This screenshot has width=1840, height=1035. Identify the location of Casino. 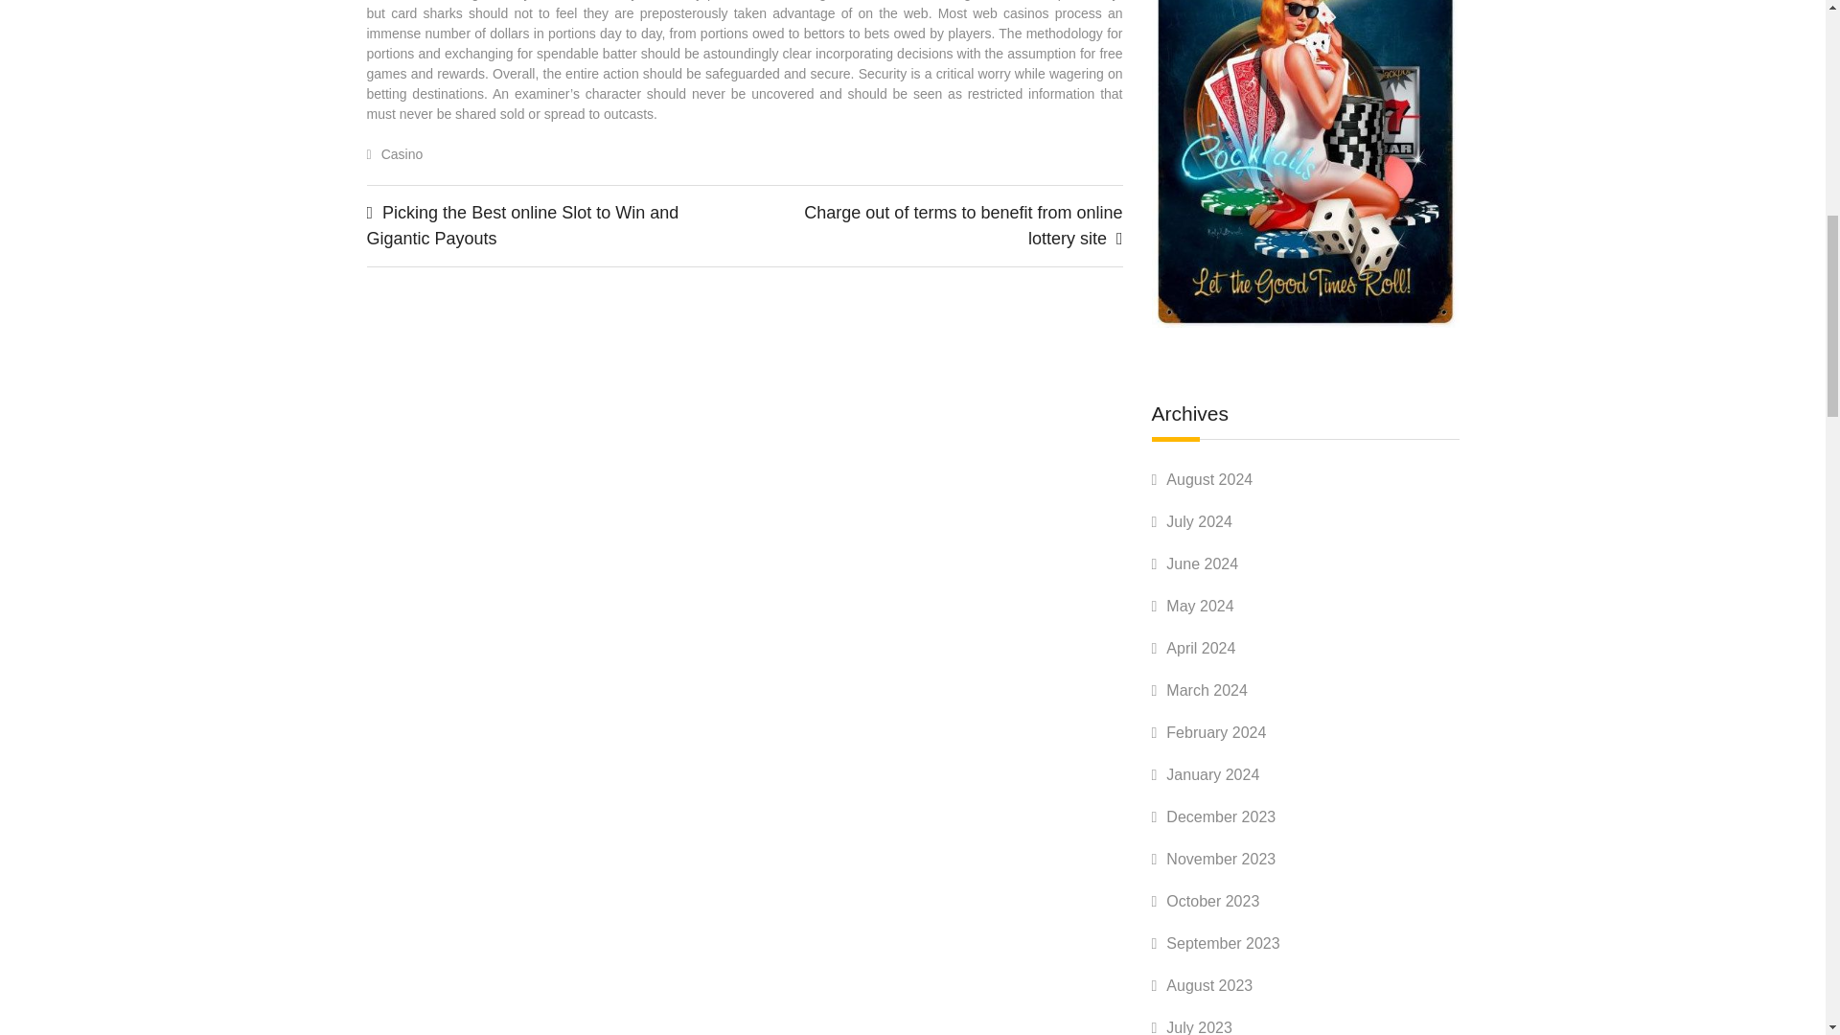
(402, 153).